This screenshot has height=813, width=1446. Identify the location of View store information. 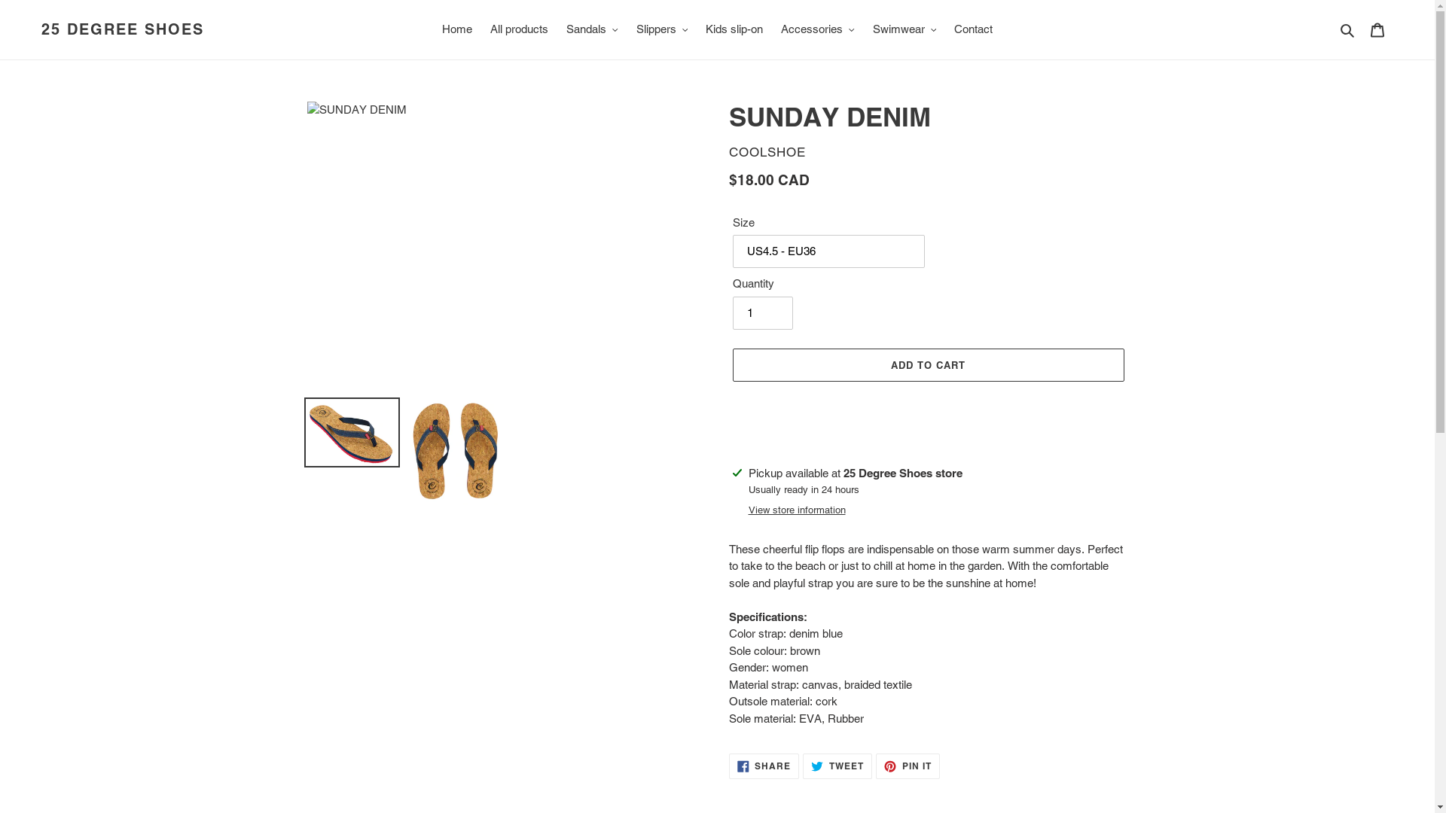
(797, 510).